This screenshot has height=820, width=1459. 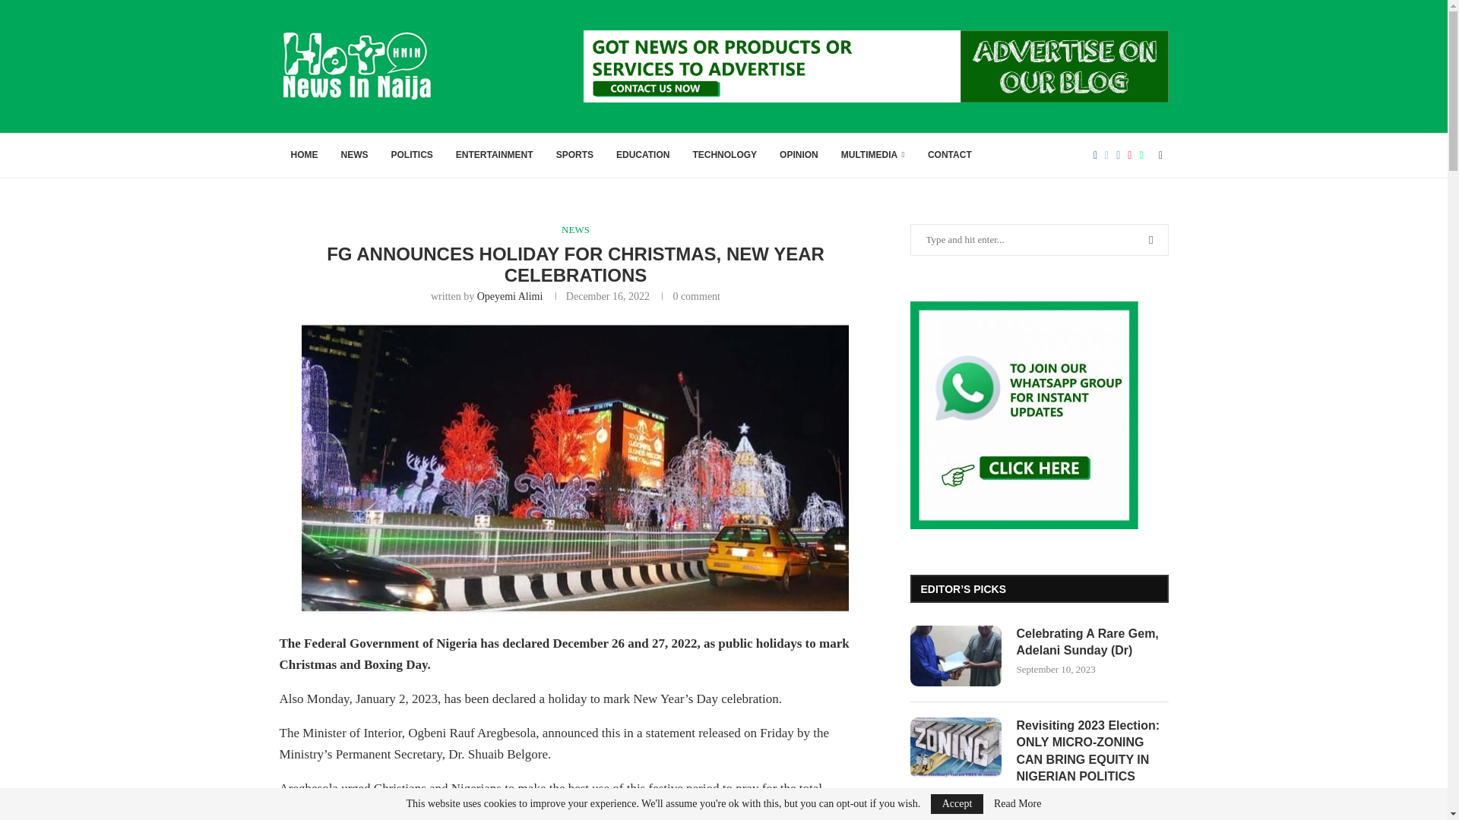 I want to click on EDUCATION, so click(x=643, y=155).